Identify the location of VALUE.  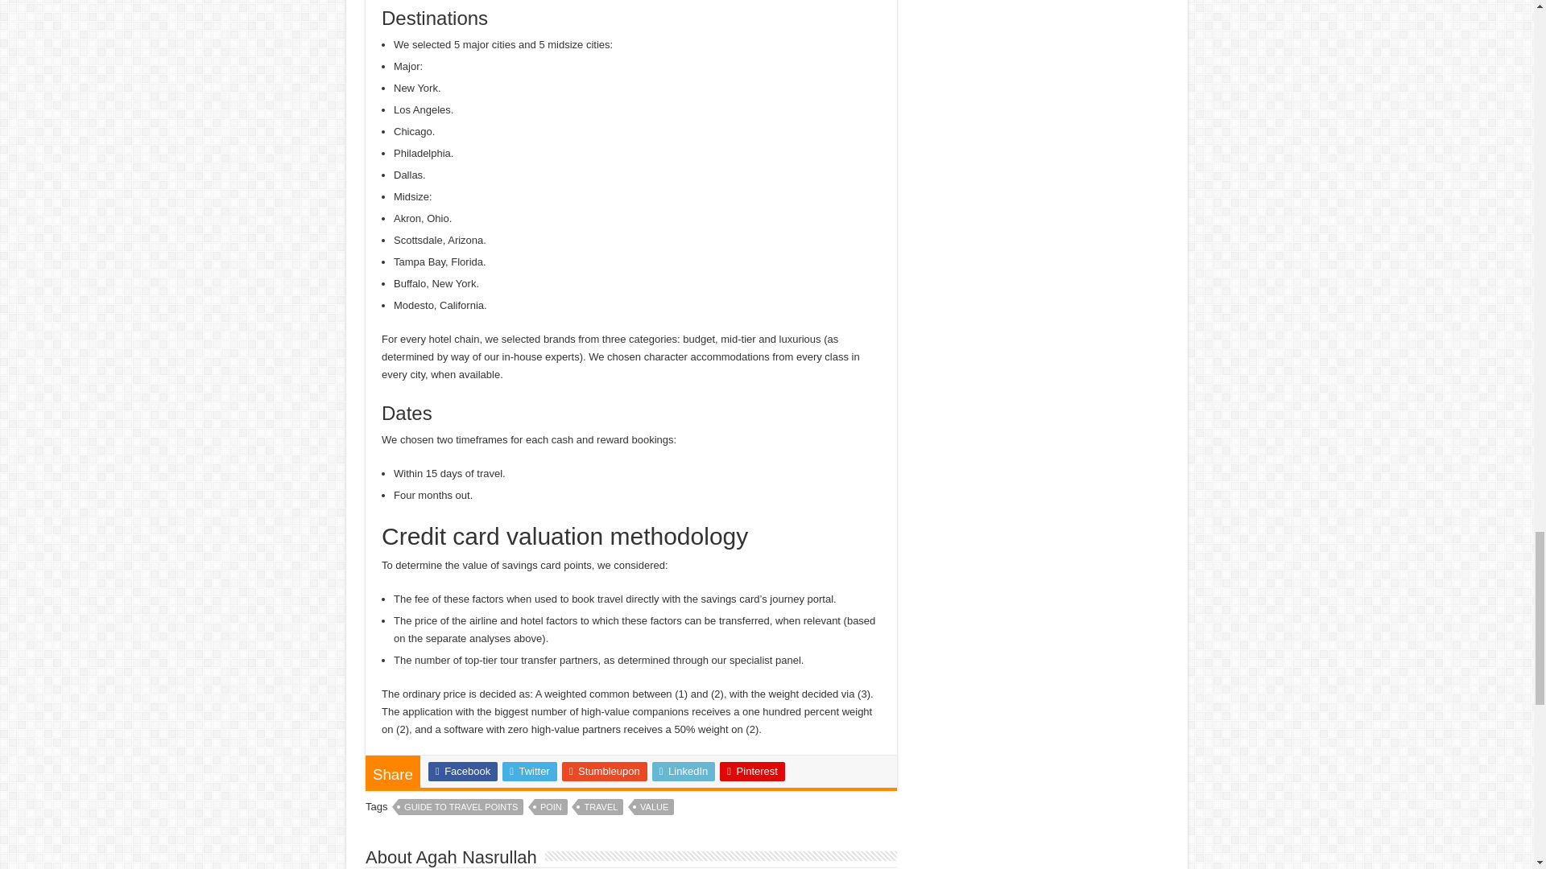
(654, 806).